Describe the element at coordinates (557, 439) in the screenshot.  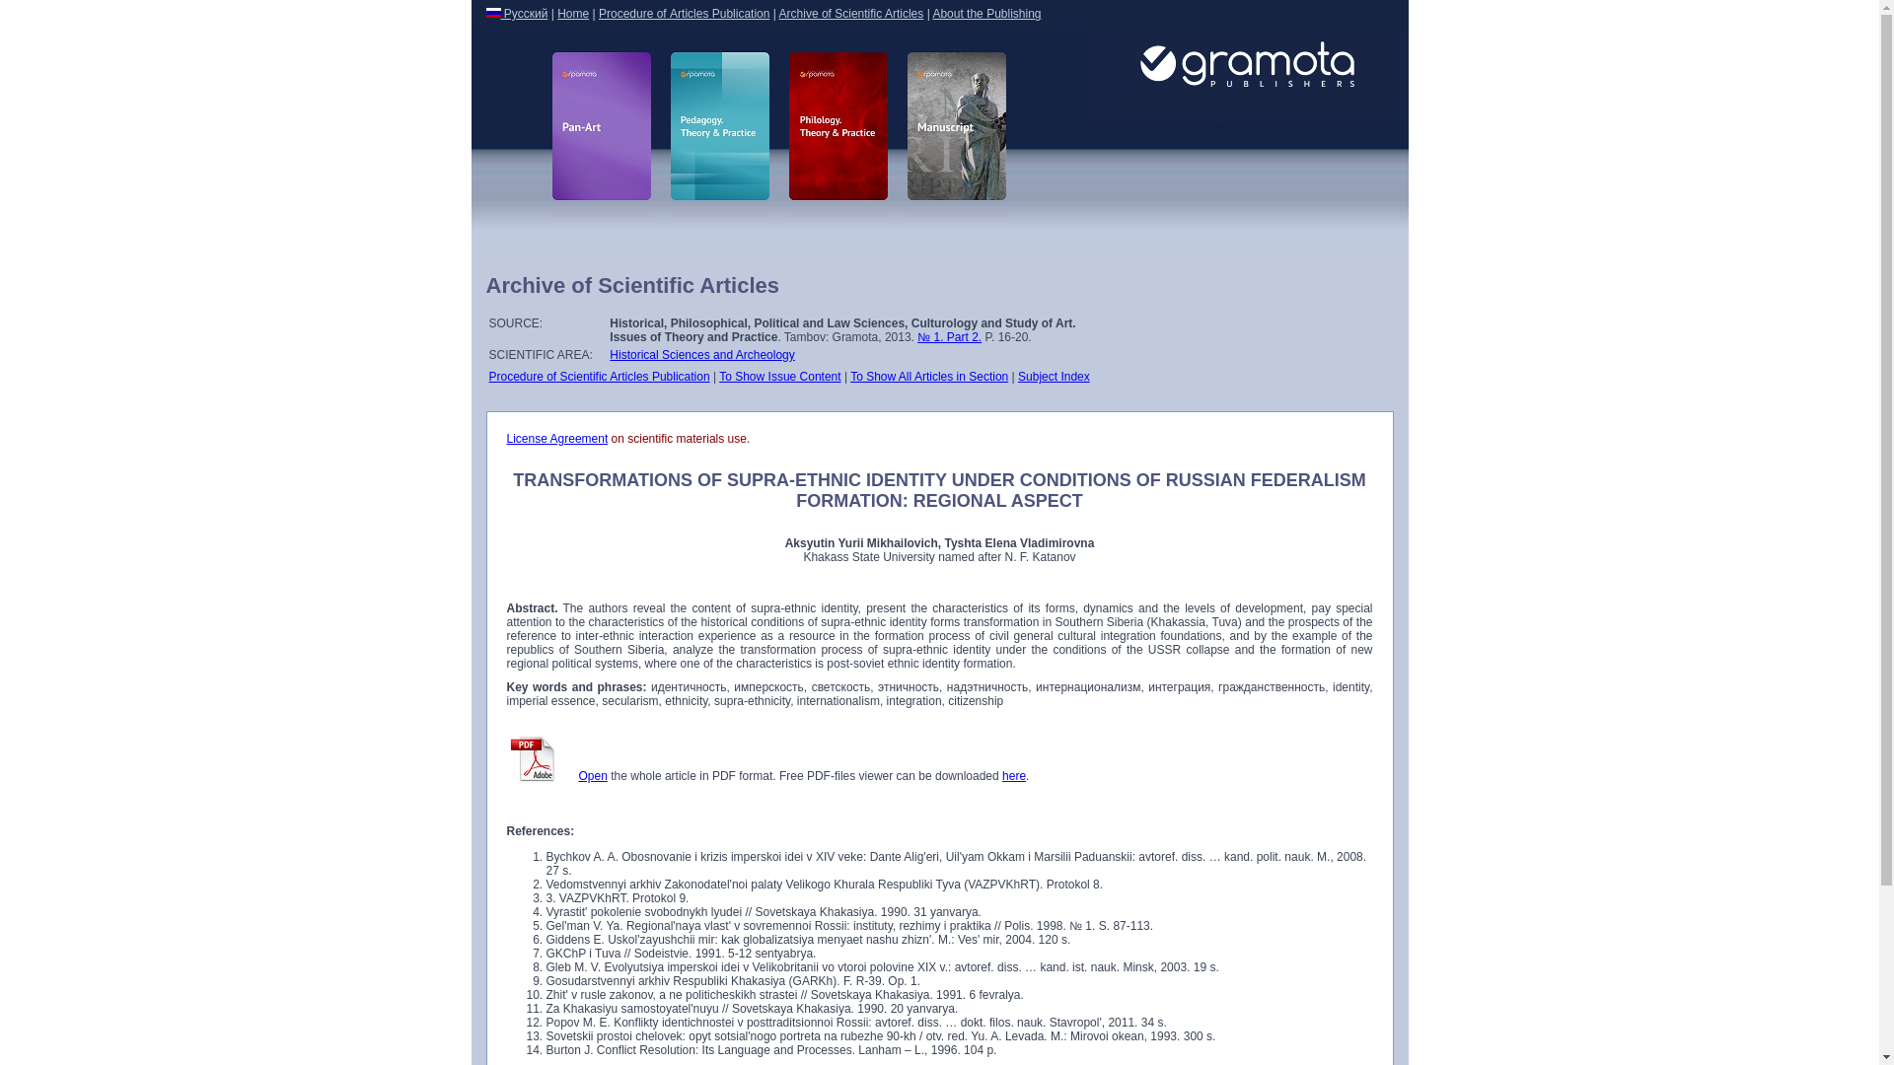
I see `License Agreement` at that location.